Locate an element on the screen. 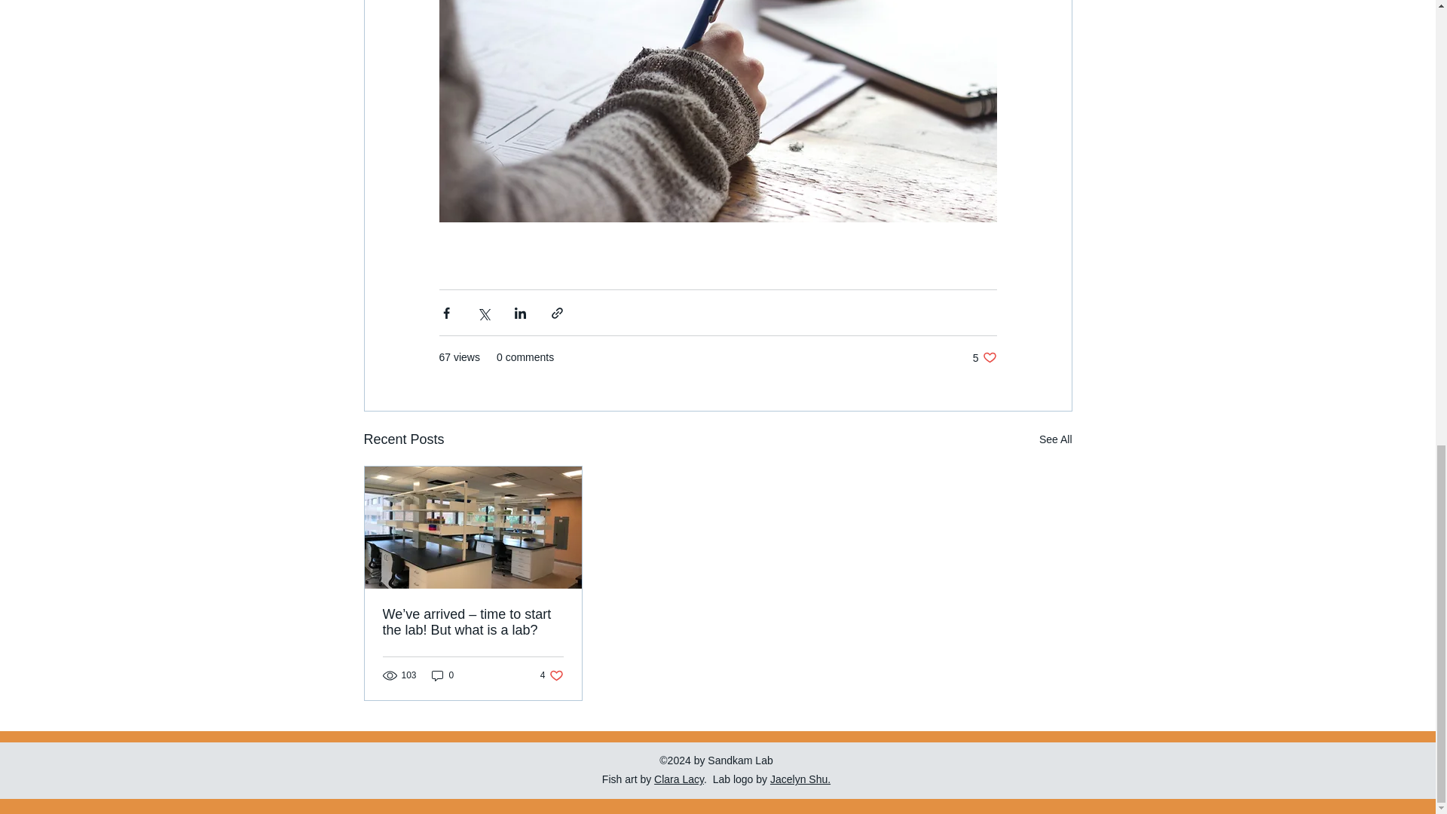 The height and width of the screenshot is (814, 1447). Clara Lacy is located at coordinates (678, 779).